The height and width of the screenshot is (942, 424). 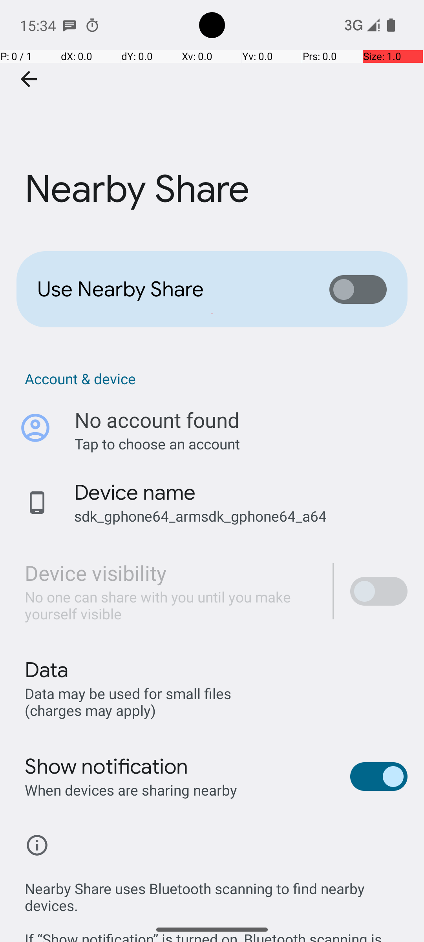 I want to click on Use Nearby Share, so click(x=171, y=289).